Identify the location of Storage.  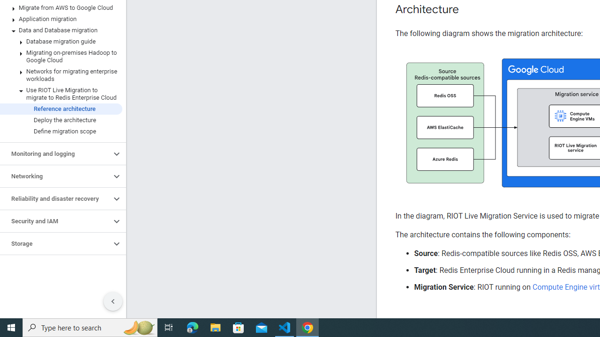
(55, 243).